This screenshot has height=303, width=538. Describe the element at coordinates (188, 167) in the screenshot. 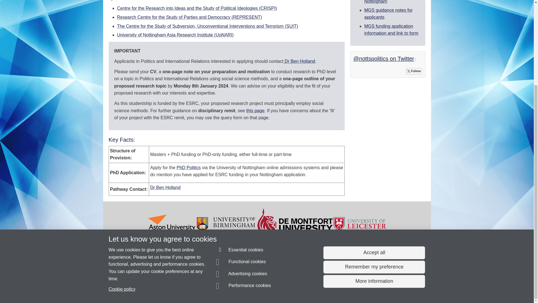

I see `PhD Politics` at that location.